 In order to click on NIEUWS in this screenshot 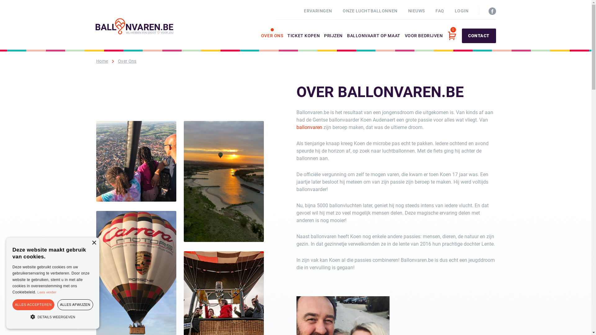, I will do `click(417, 11)`.